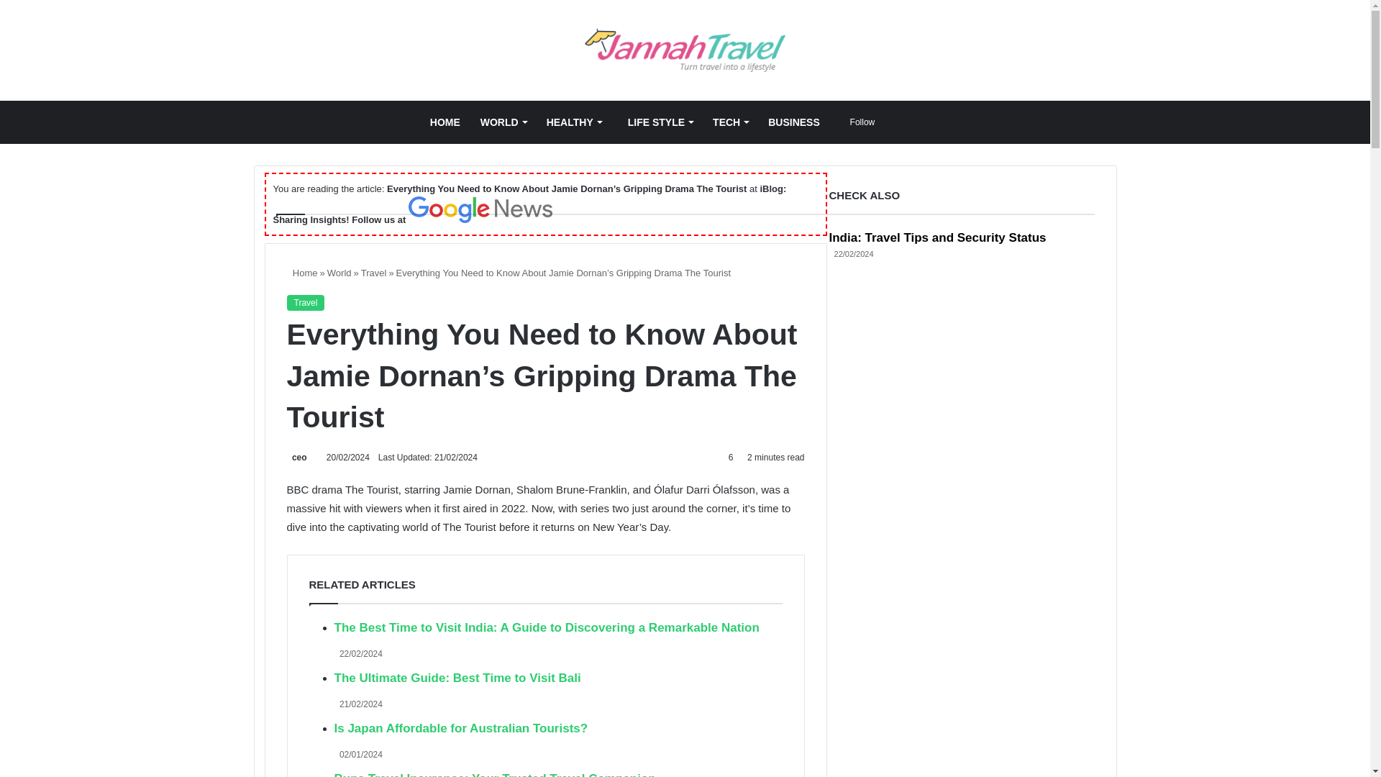 This screenshot has width=1381, height=777. Describe the element at coordinates (857, 122) in the screenshot. I see `Follow` at that location.